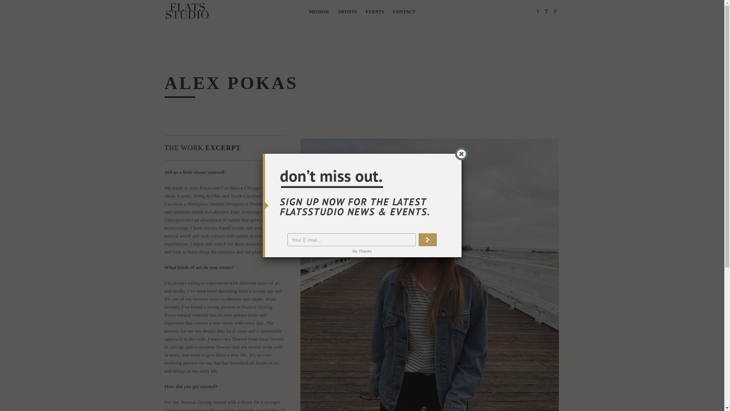  Describe the element at coordinates (461, 154) in the screenshot. I see `Close` at that location.